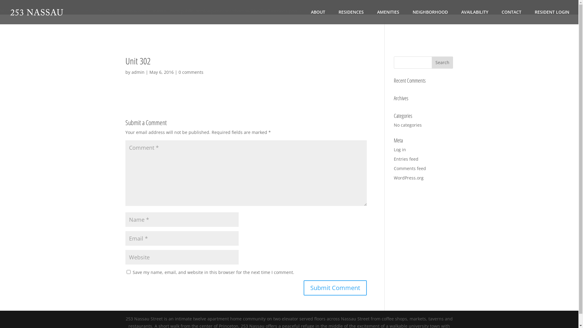 Image resolution: width=583 pixels, height=328 pixels. What do you see at coordinates (511, 17) in the screenshot?
I see `CONTACT` at bounding box center [511, 17].